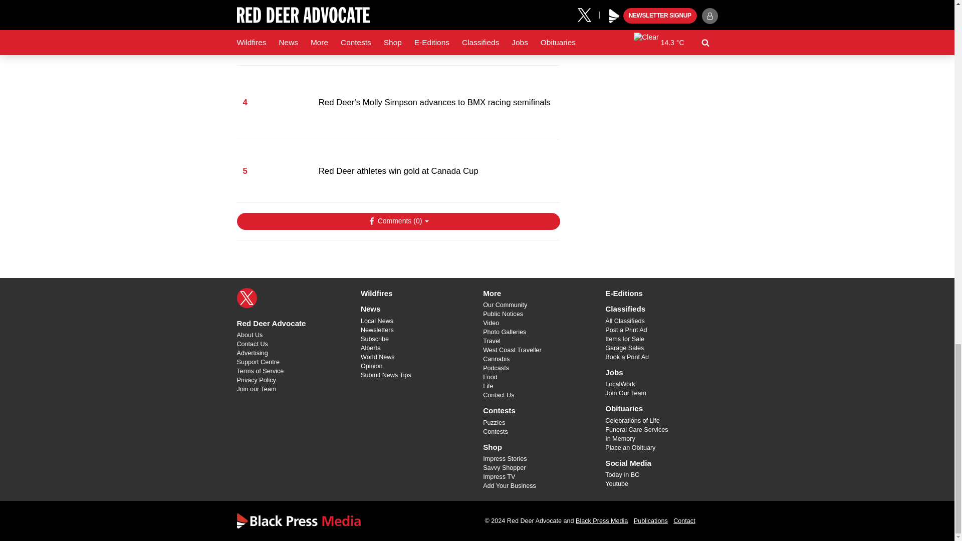 This screenshot has height=541, width=962. I want to click on X, so click(247, 298).